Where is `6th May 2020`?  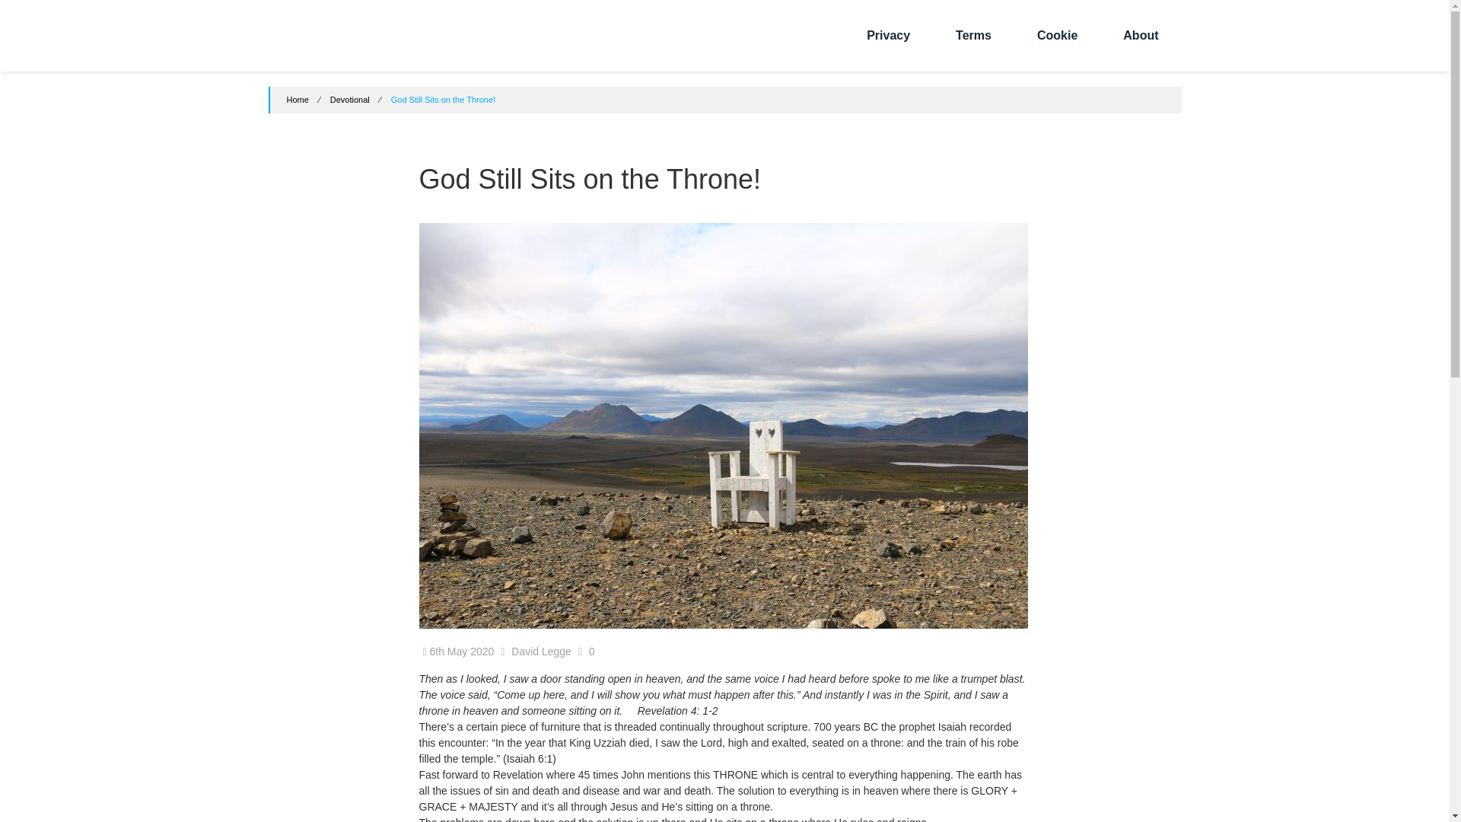 6th May 2020 is located at coordinates (458, 652).